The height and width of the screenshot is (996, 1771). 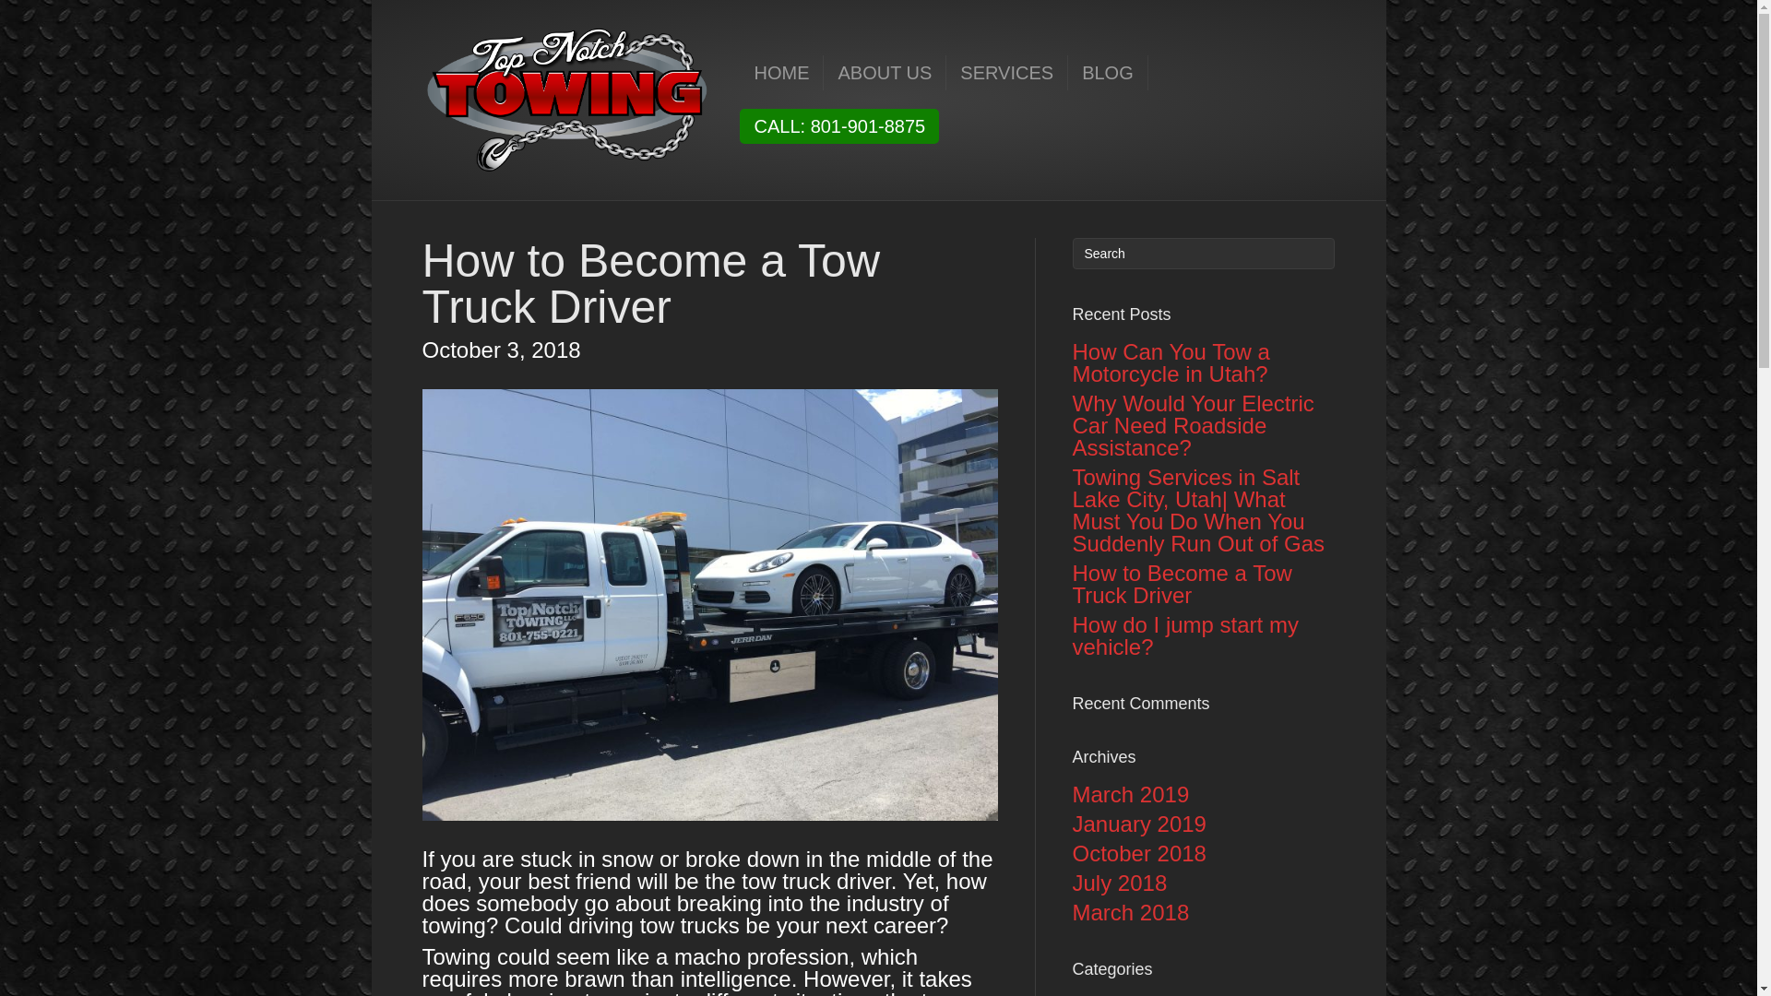 What do you see at coordinates (1138, 824) in the screenshot?
I see `January 2019` at bounding box center [1138, 824].